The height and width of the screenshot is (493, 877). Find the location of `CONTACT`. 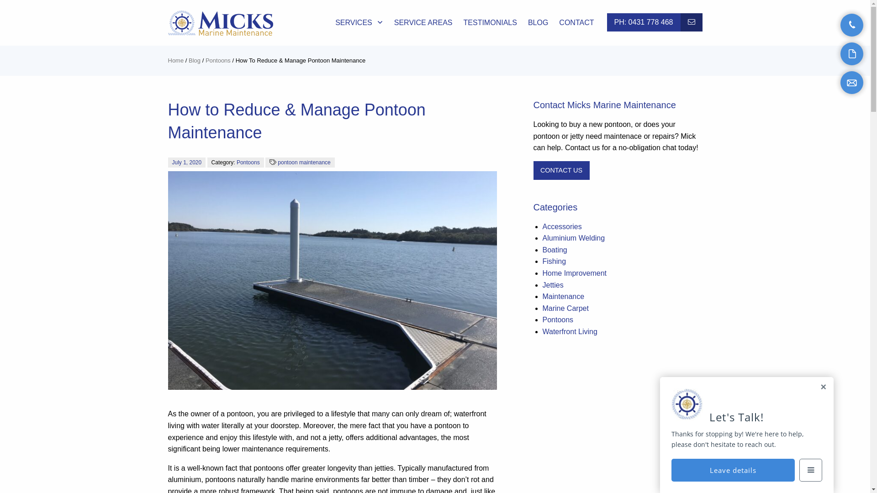

CONTACT is located at coordinates (576, 23).